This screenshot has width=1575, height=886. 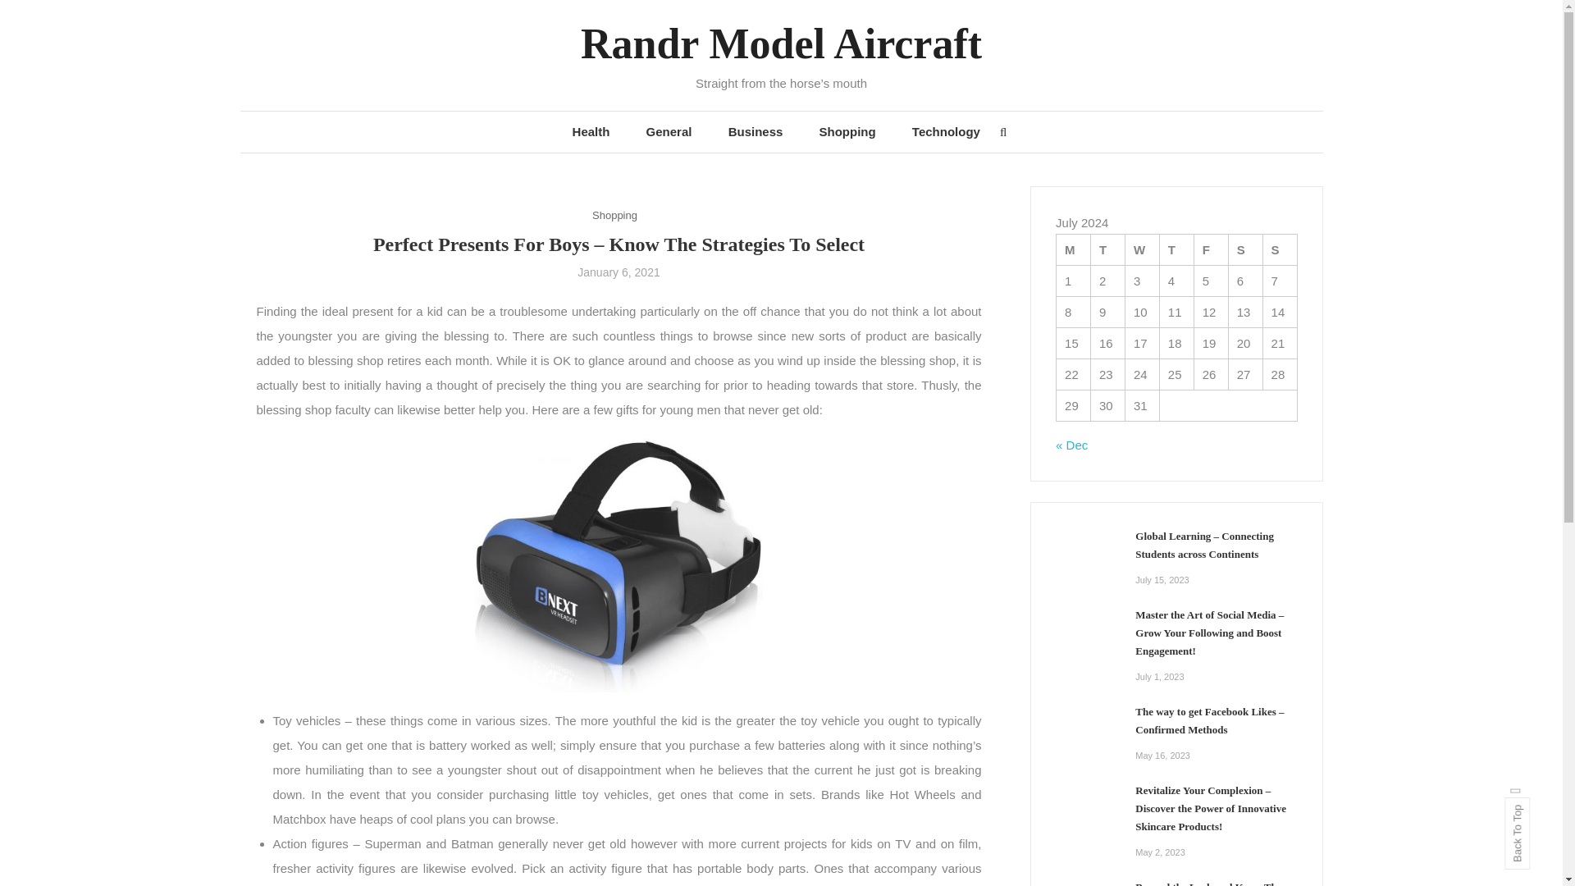 What do you see at coordinates (1108, 249) in the screenshot?
I see `Tuesday` at bounding box center [1108, 249].